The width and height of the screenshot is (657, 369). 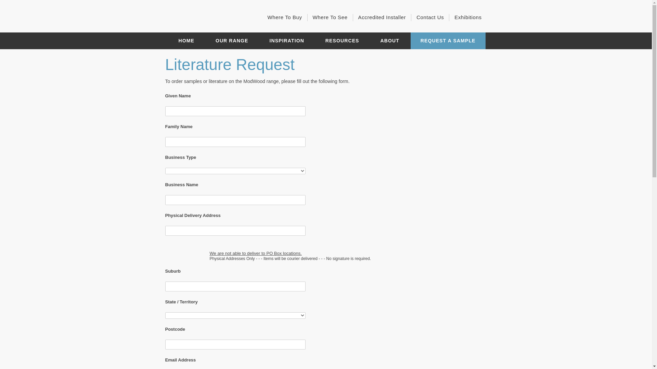 What do you see at coordinates (430, 17) in the screenshot?
I see `Contact Us` at bounding box center [430, 17].